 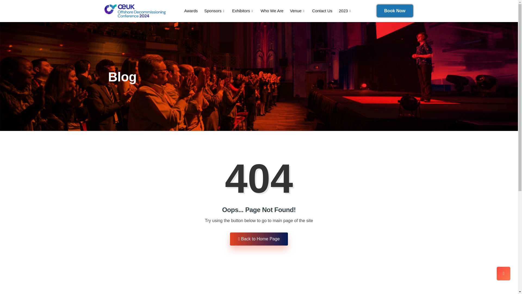 What do you see at coordinates (275, 11) in the screenshot?
I see `Who We Are` at bounding box center [275, 11].